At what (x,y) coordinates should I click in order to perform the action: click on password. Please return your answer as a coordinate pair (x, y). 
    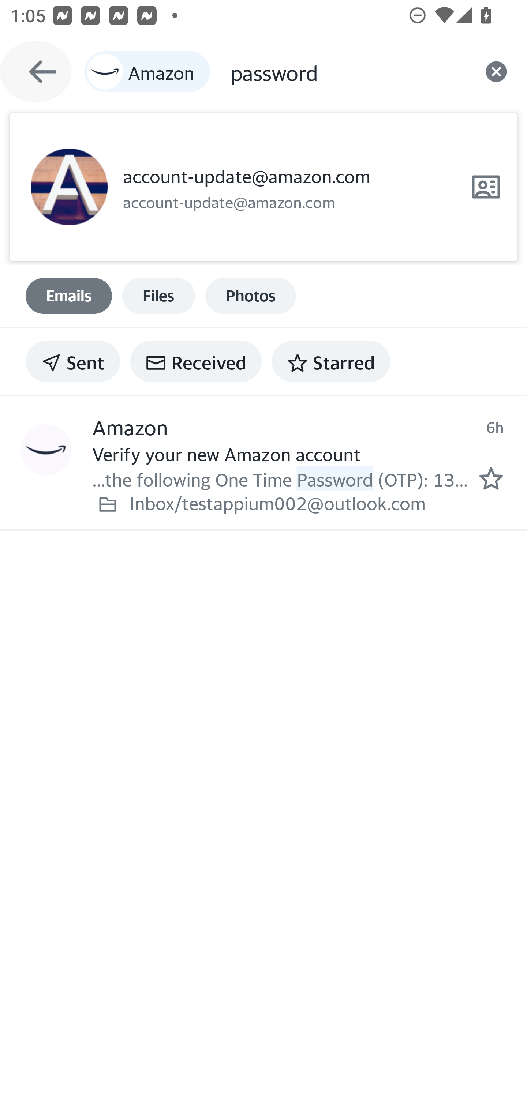
    Looking at the image, I should click on (348, 72).